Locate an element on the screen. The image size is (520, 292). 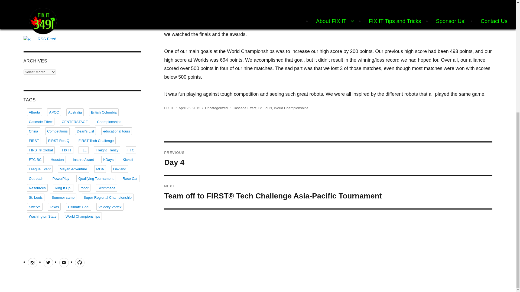
April 25, 2015 is located at coordinates (169, 108).